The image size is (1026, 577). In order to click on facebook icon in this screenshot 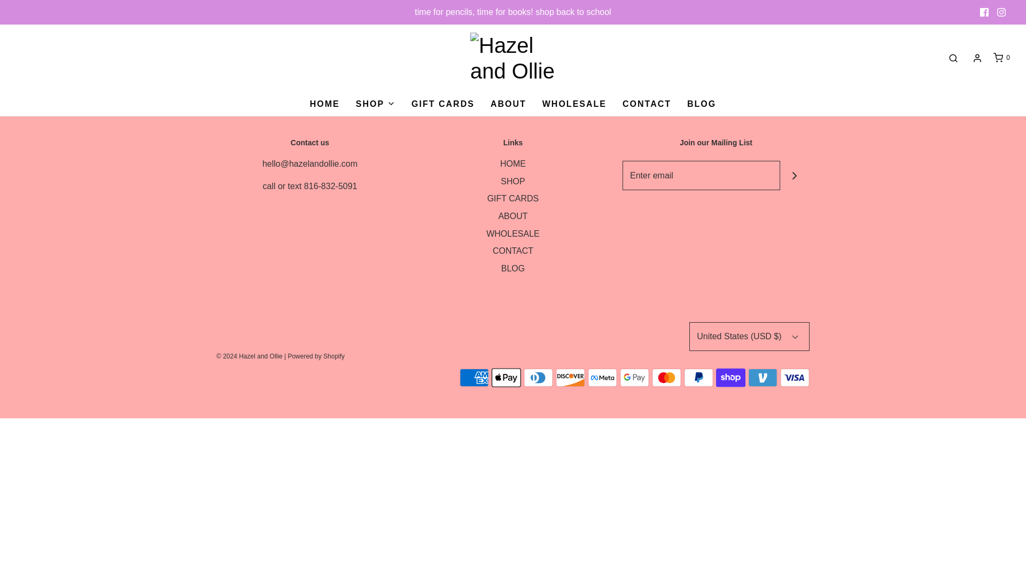, I will do `click(984, 12)`.